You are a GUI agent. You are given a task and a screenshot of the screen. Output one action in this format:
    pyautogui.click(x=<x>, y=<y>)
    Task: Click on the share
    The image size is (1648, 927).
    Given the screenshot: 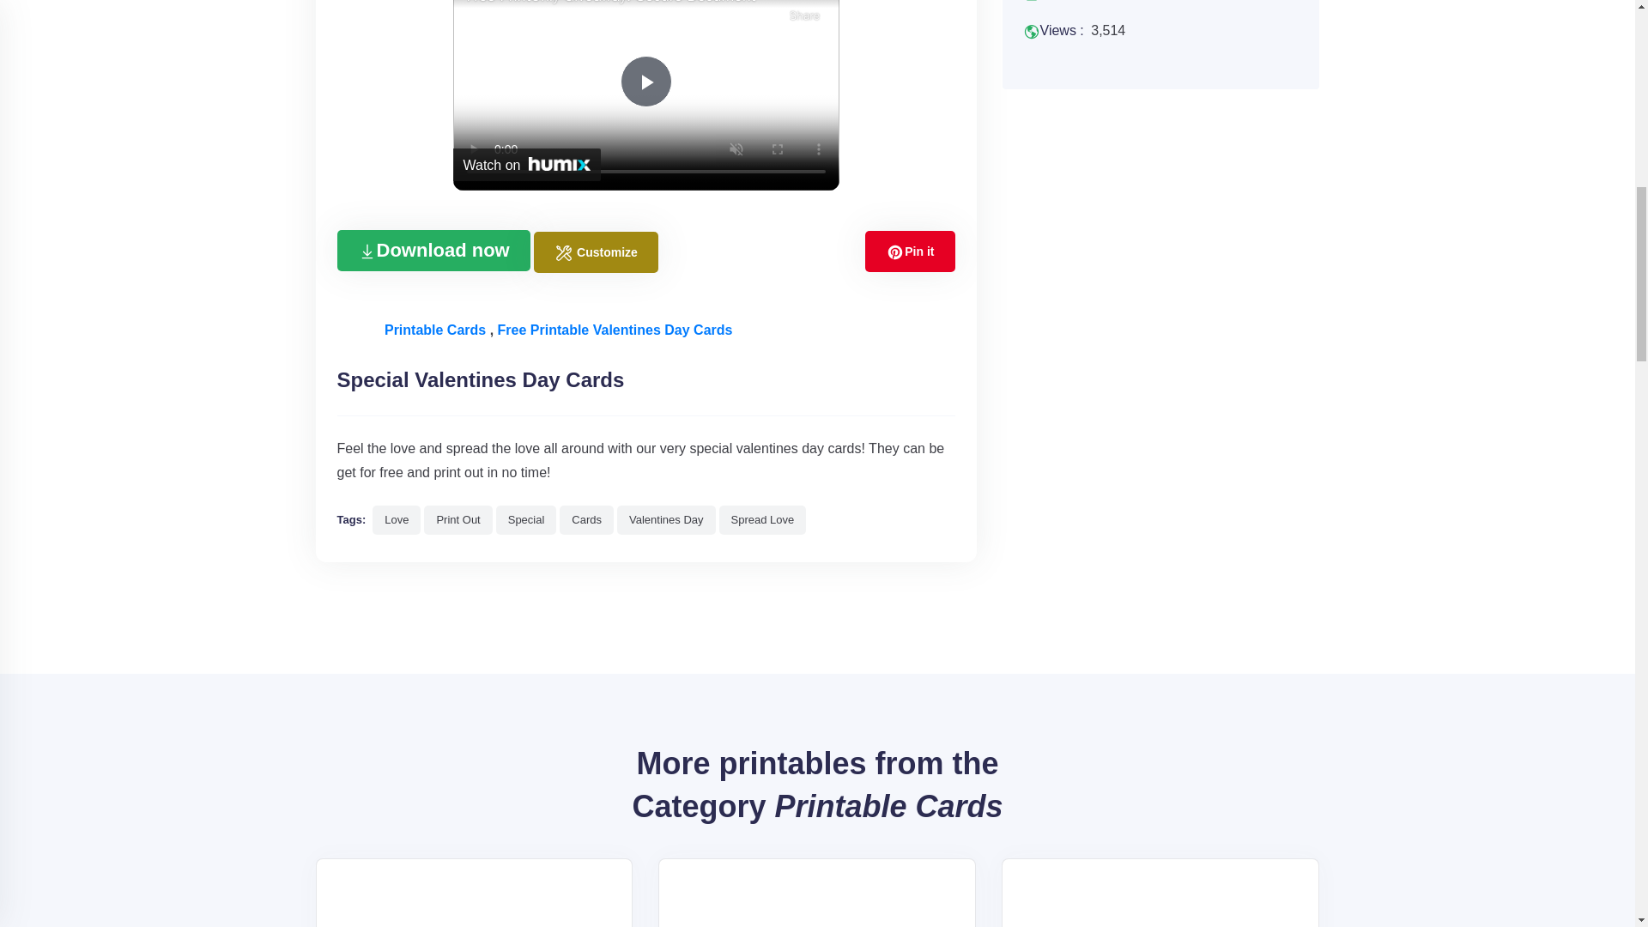 What is the action you would take?
    pyautogui.click(x=805, y=14)
    